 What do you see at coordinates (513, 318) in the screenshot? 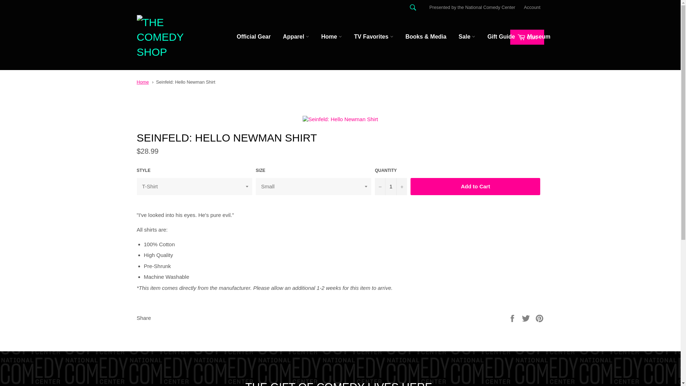
I see `Share on Facebook` at bounding box center [513, 318].